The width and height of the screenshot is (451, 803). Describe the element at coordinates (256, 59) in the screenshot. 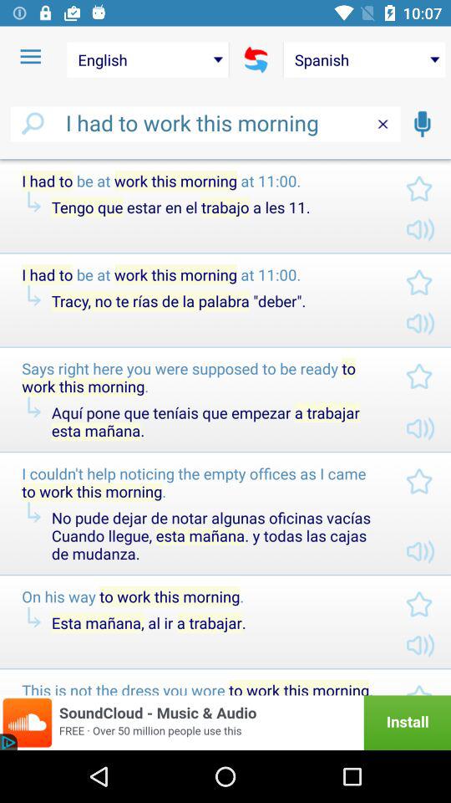

I see `click icon above i had to` at that location.